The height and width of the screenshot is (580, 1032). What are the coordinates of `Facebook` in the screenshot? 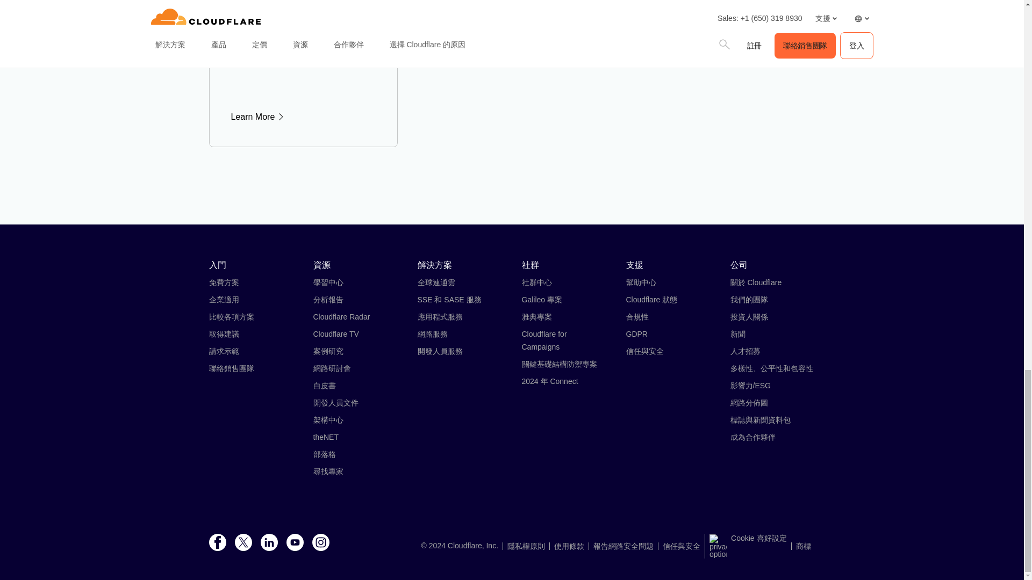 It's located at (217, 543).